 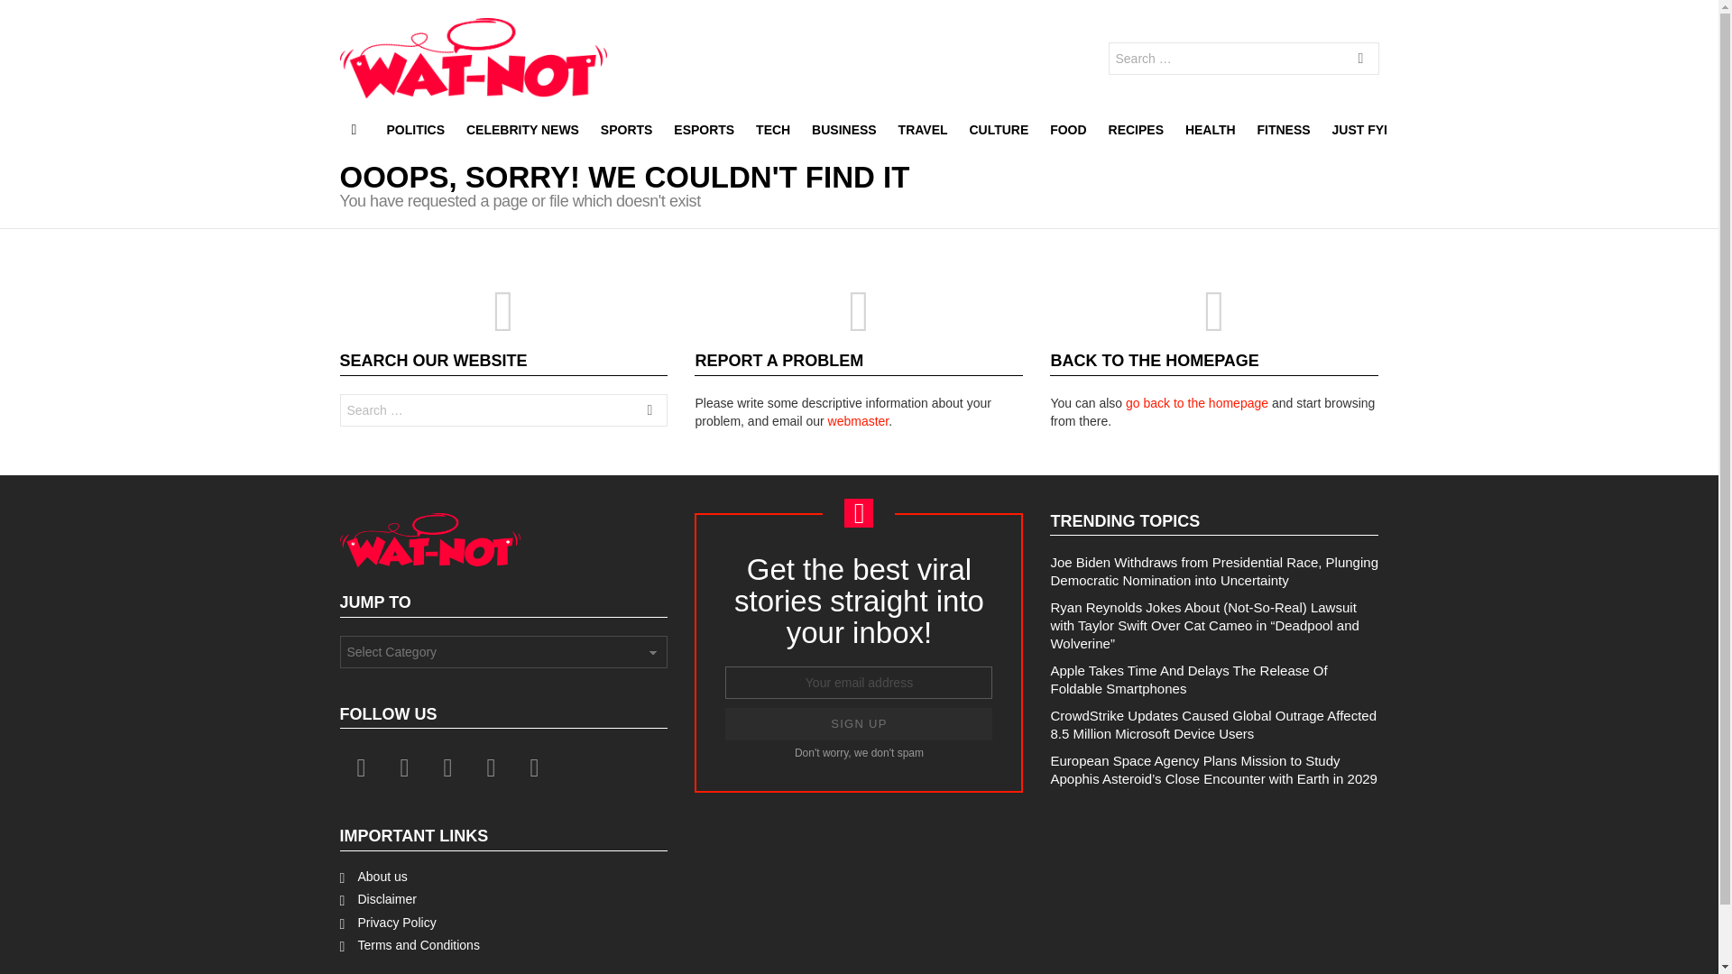 I want to click on POLITICS, so click(x=415, y=129).